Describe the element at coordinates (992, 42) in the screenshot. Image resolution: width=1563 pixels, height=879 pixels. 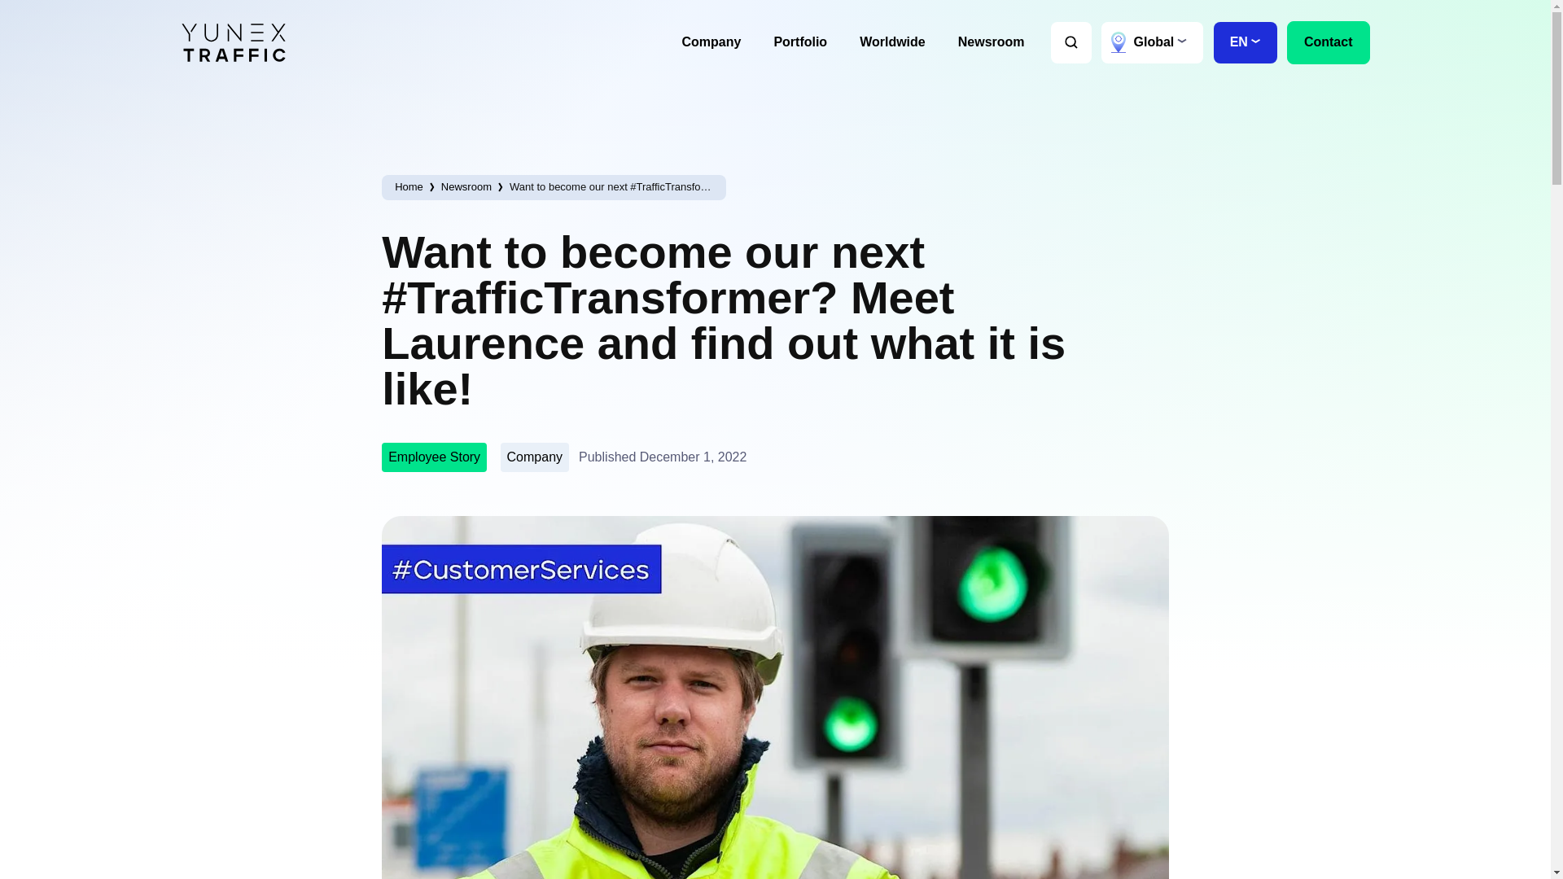
I see `Newsroom` at that location.